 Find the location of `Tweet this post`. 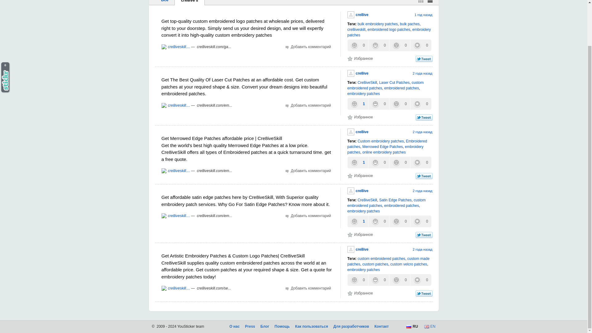

Tweet this post is located at coordinates (424, 59).